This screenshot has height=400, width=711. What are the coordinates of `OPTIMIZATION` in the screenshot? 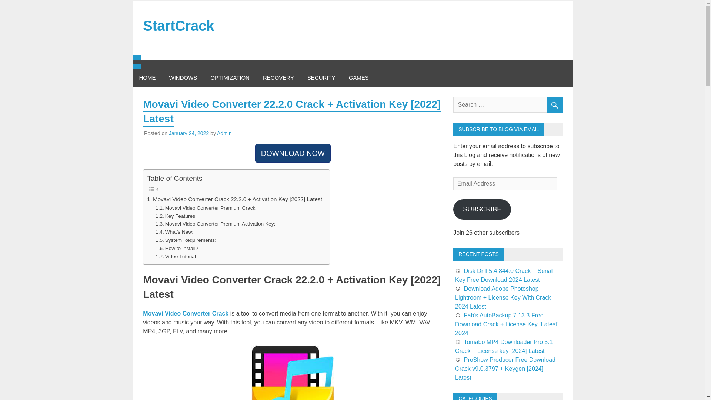 It's located at (230, 78).